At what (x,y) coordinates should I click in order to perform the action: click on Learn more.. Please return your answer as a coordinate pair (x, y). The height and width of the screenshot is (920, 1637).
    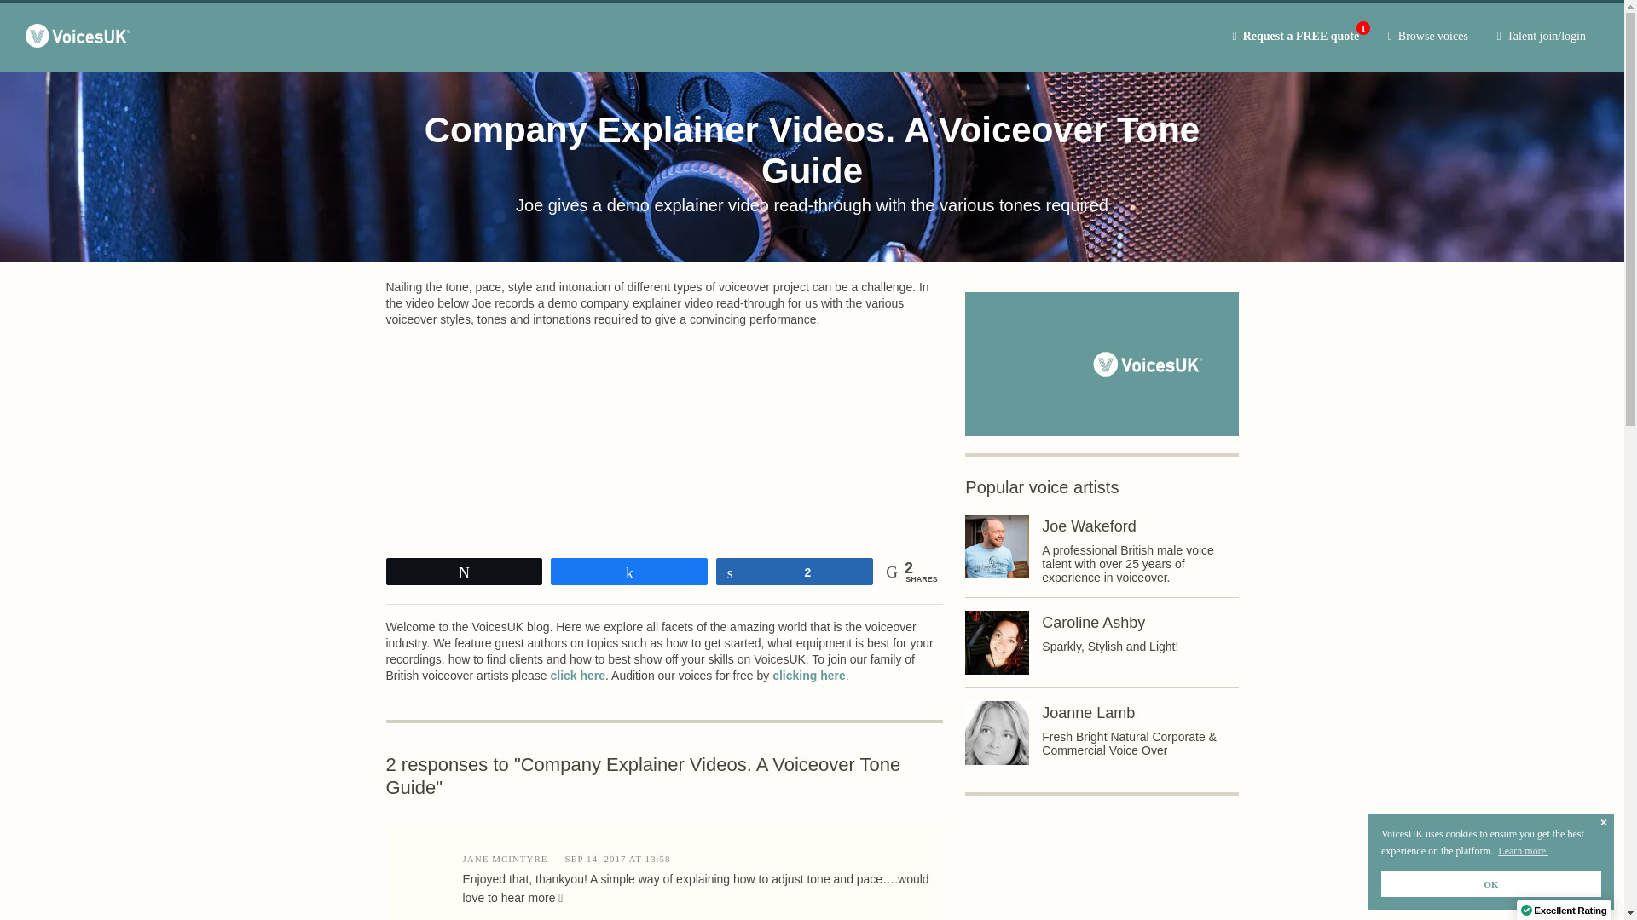
    Looking at the image, I should click on (1523, 851).